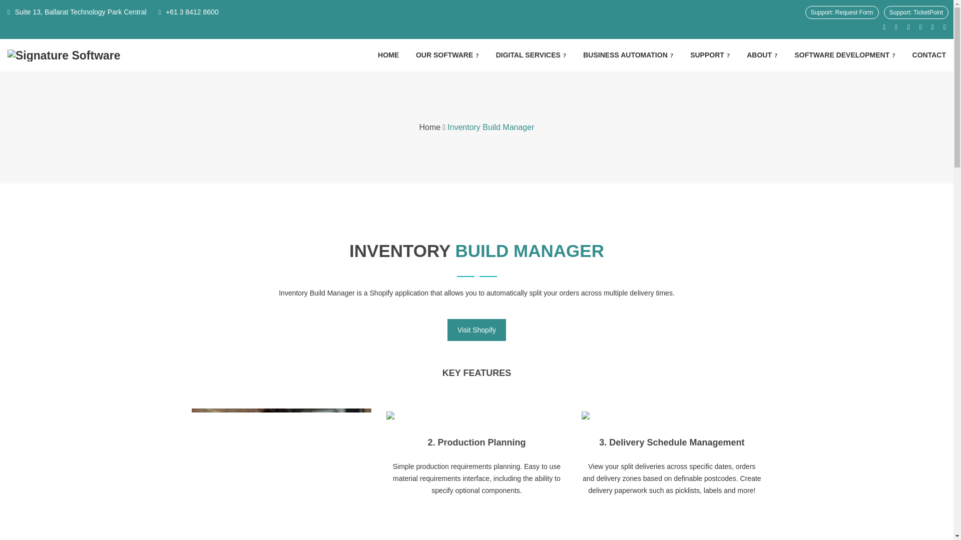  Describe the element at coordinates (388, 55) in the screenshot. I see `HOME` at that location.